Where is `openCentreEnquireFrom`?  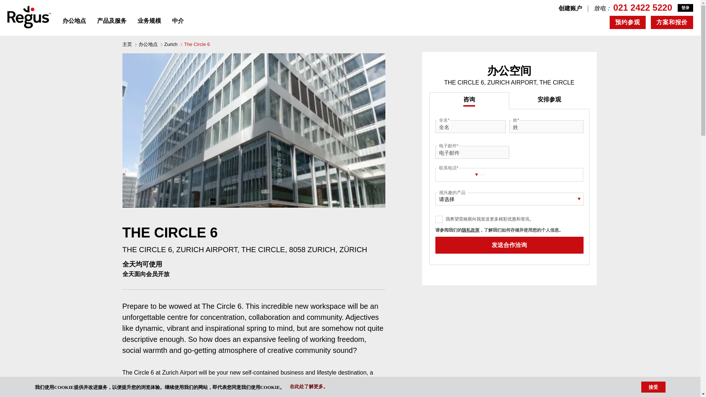
openCentreEnquireFrom is located at coordinates (8, 4).